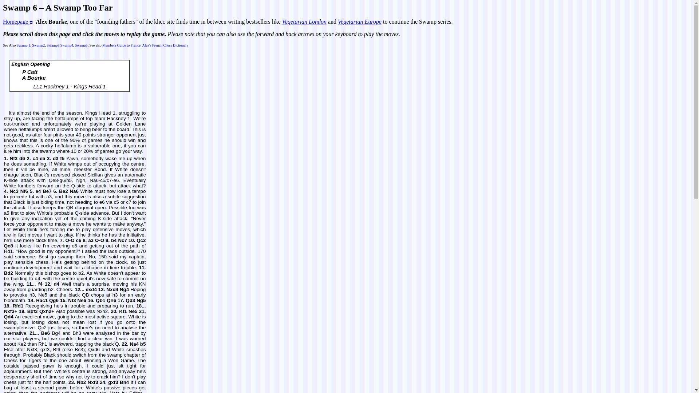  What do you see at coordinates (63, 191) in the screenshot?
I see `Be2` at bounding box center [63, 191].